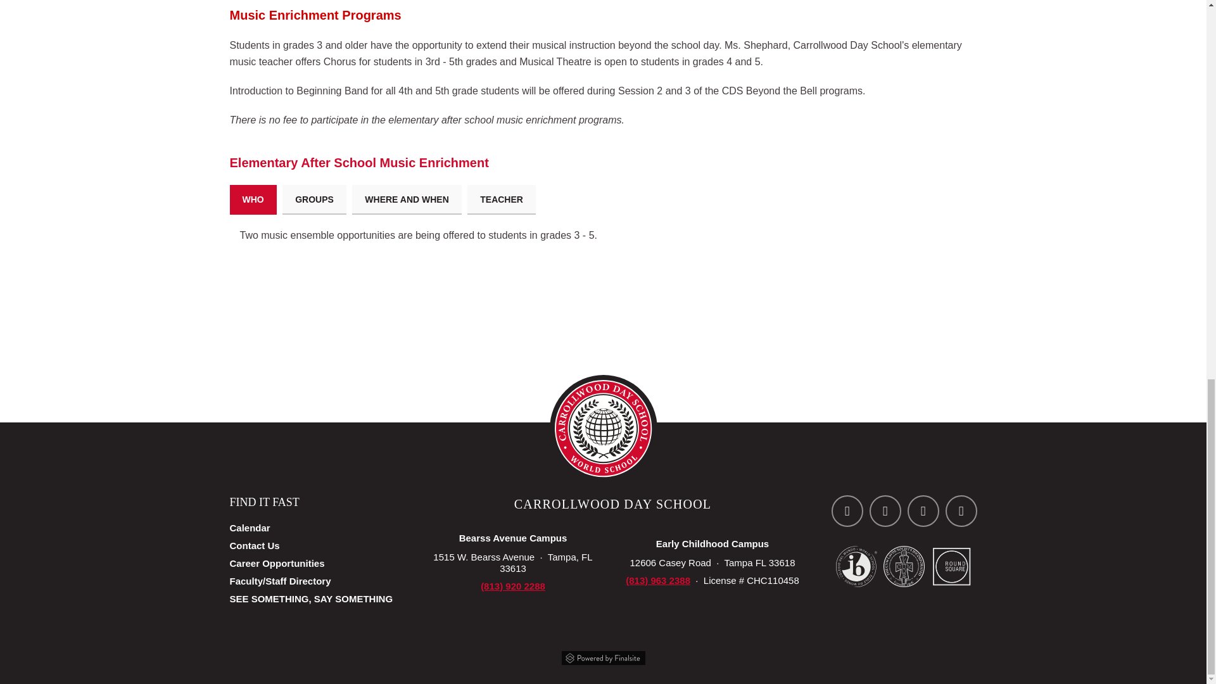 The height and width of the screenshot is (684, 1216). Describe the element at coordinates (602, 656) in the screenshot. I see `Powered by Finalsite opens in a new window` at that location.